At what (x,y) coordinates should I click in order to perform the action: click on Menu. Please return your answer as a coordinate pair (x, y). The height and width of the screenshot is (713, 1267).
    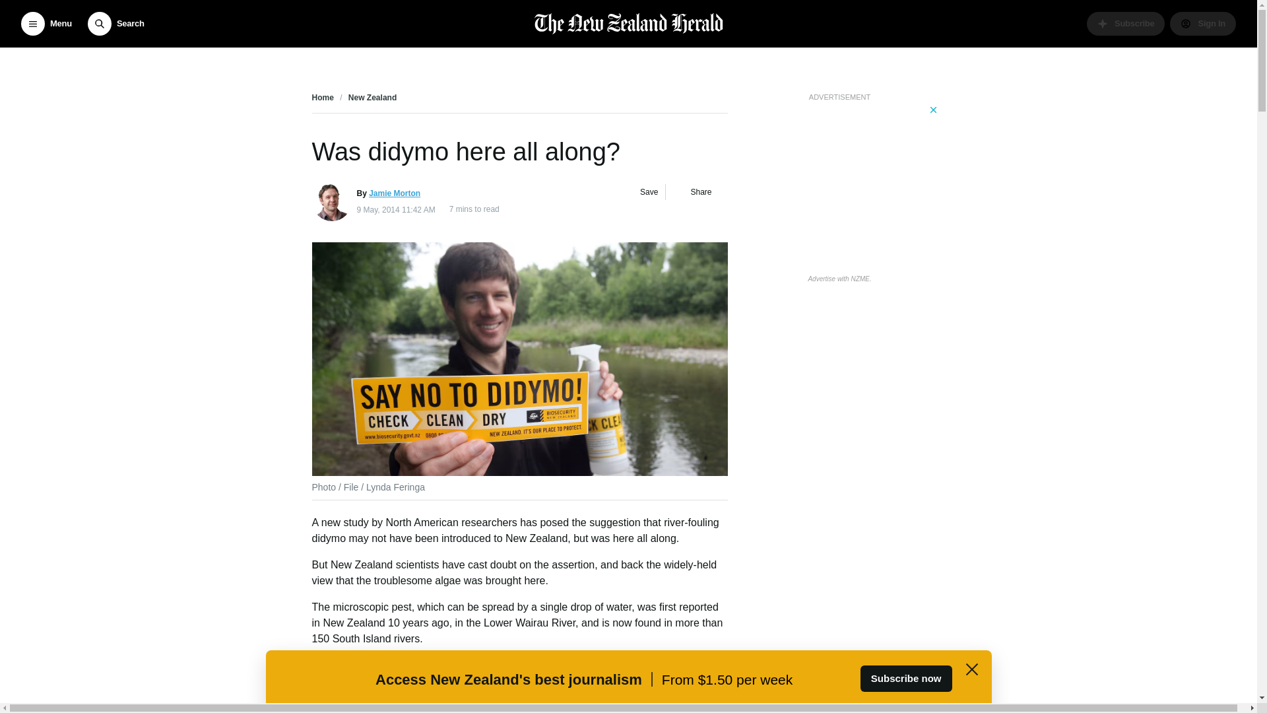
    Looking at the image, I should click on (46, 24).